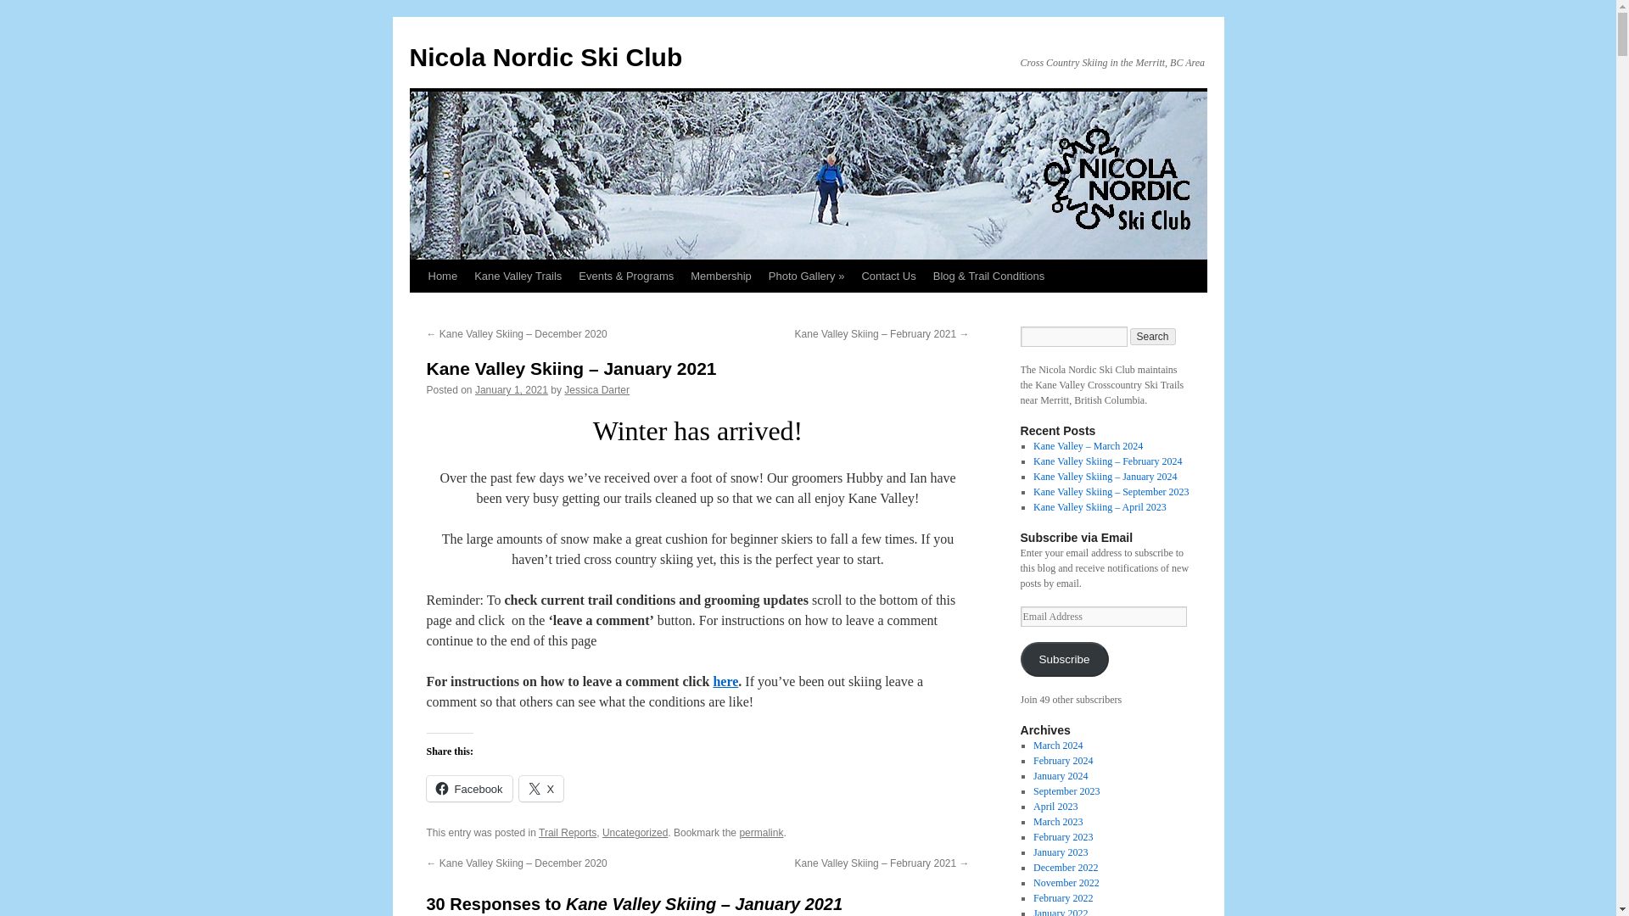 This screenshot has height=916, width=1629. Describe the element at coordinates (468, 789) in the screenshot. I see `Click to share on Facebook` at that location.